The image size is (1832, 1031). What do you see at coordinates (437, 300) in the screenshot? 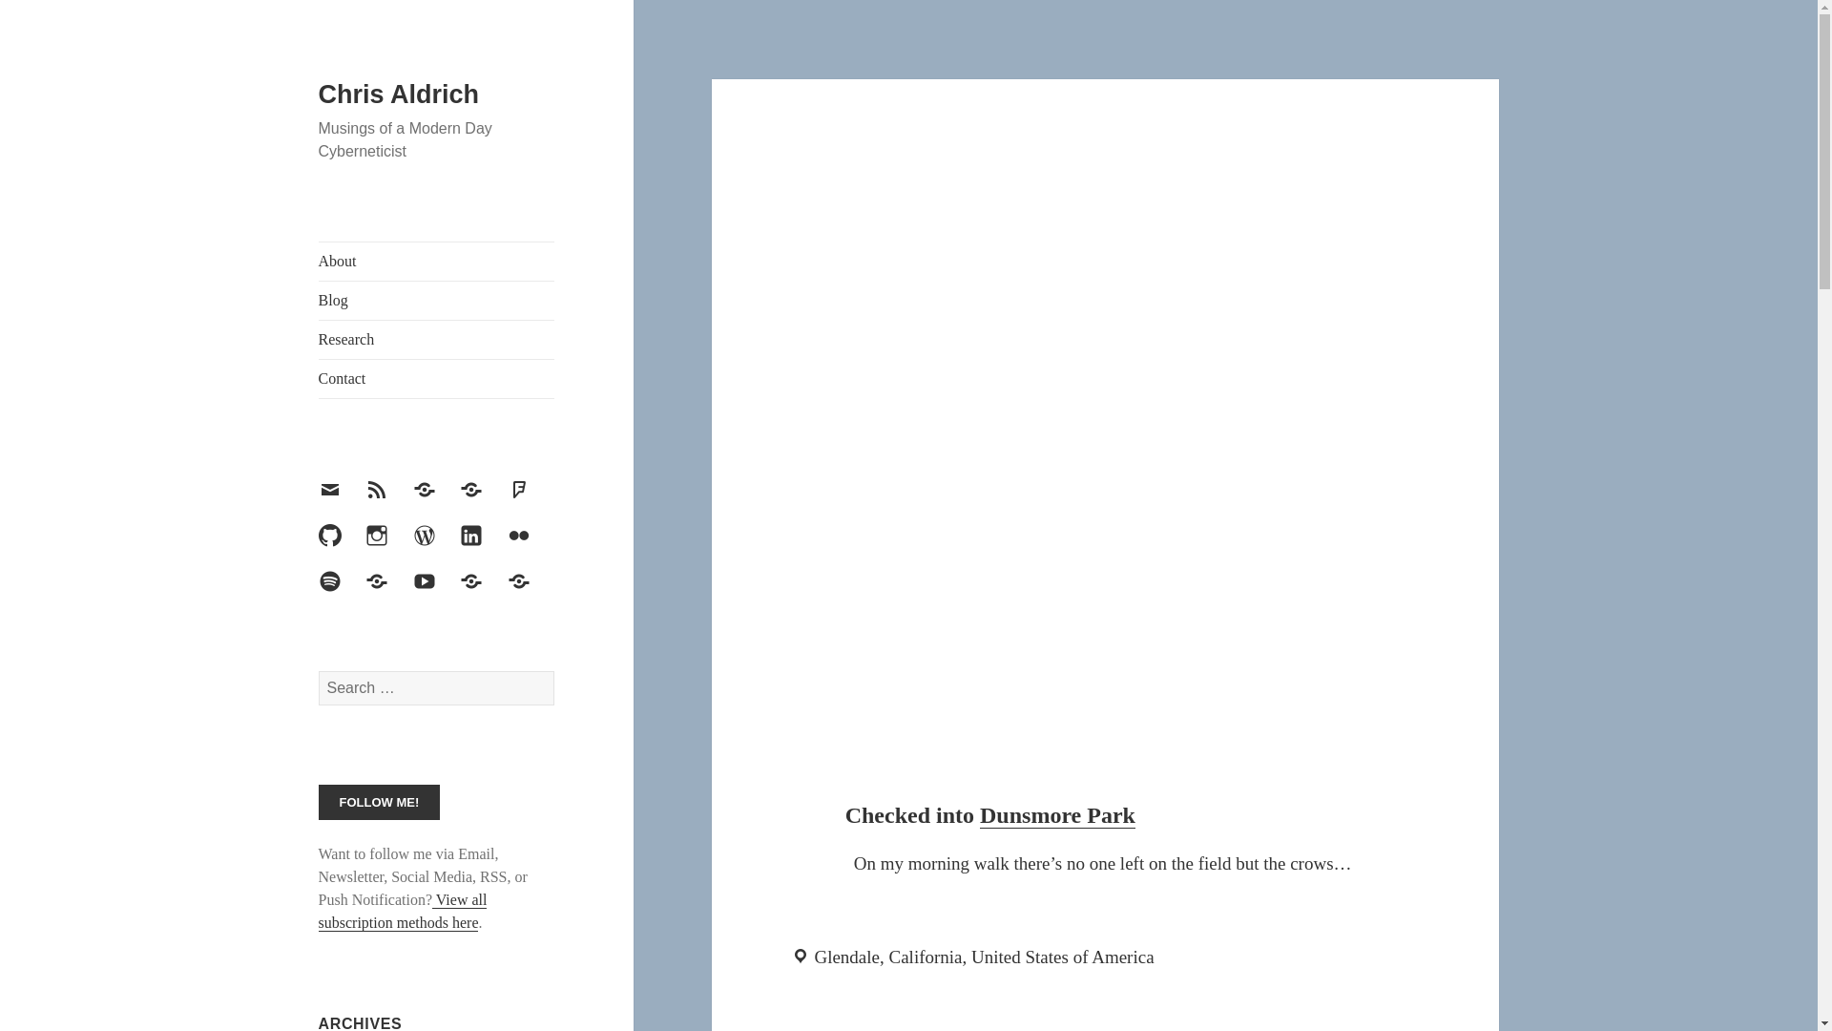
I see `Blog` at bounding box center [437, 300].